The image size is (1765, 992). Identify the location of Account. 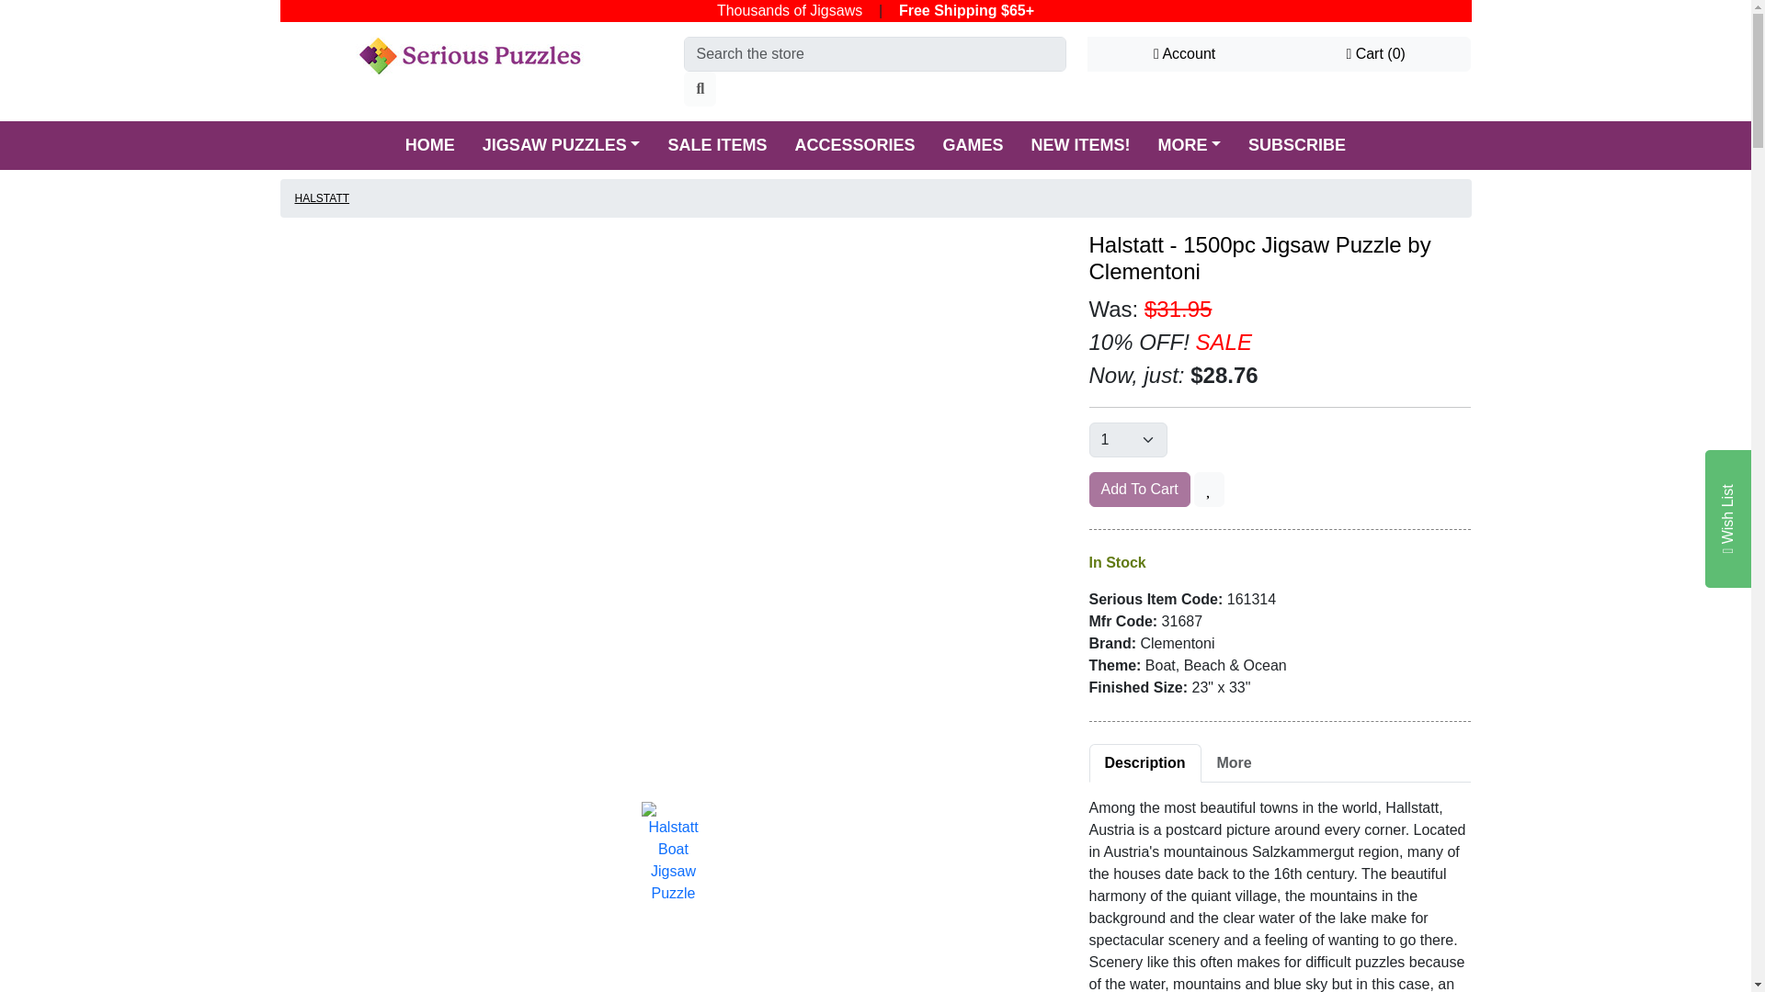
(1184, 53).